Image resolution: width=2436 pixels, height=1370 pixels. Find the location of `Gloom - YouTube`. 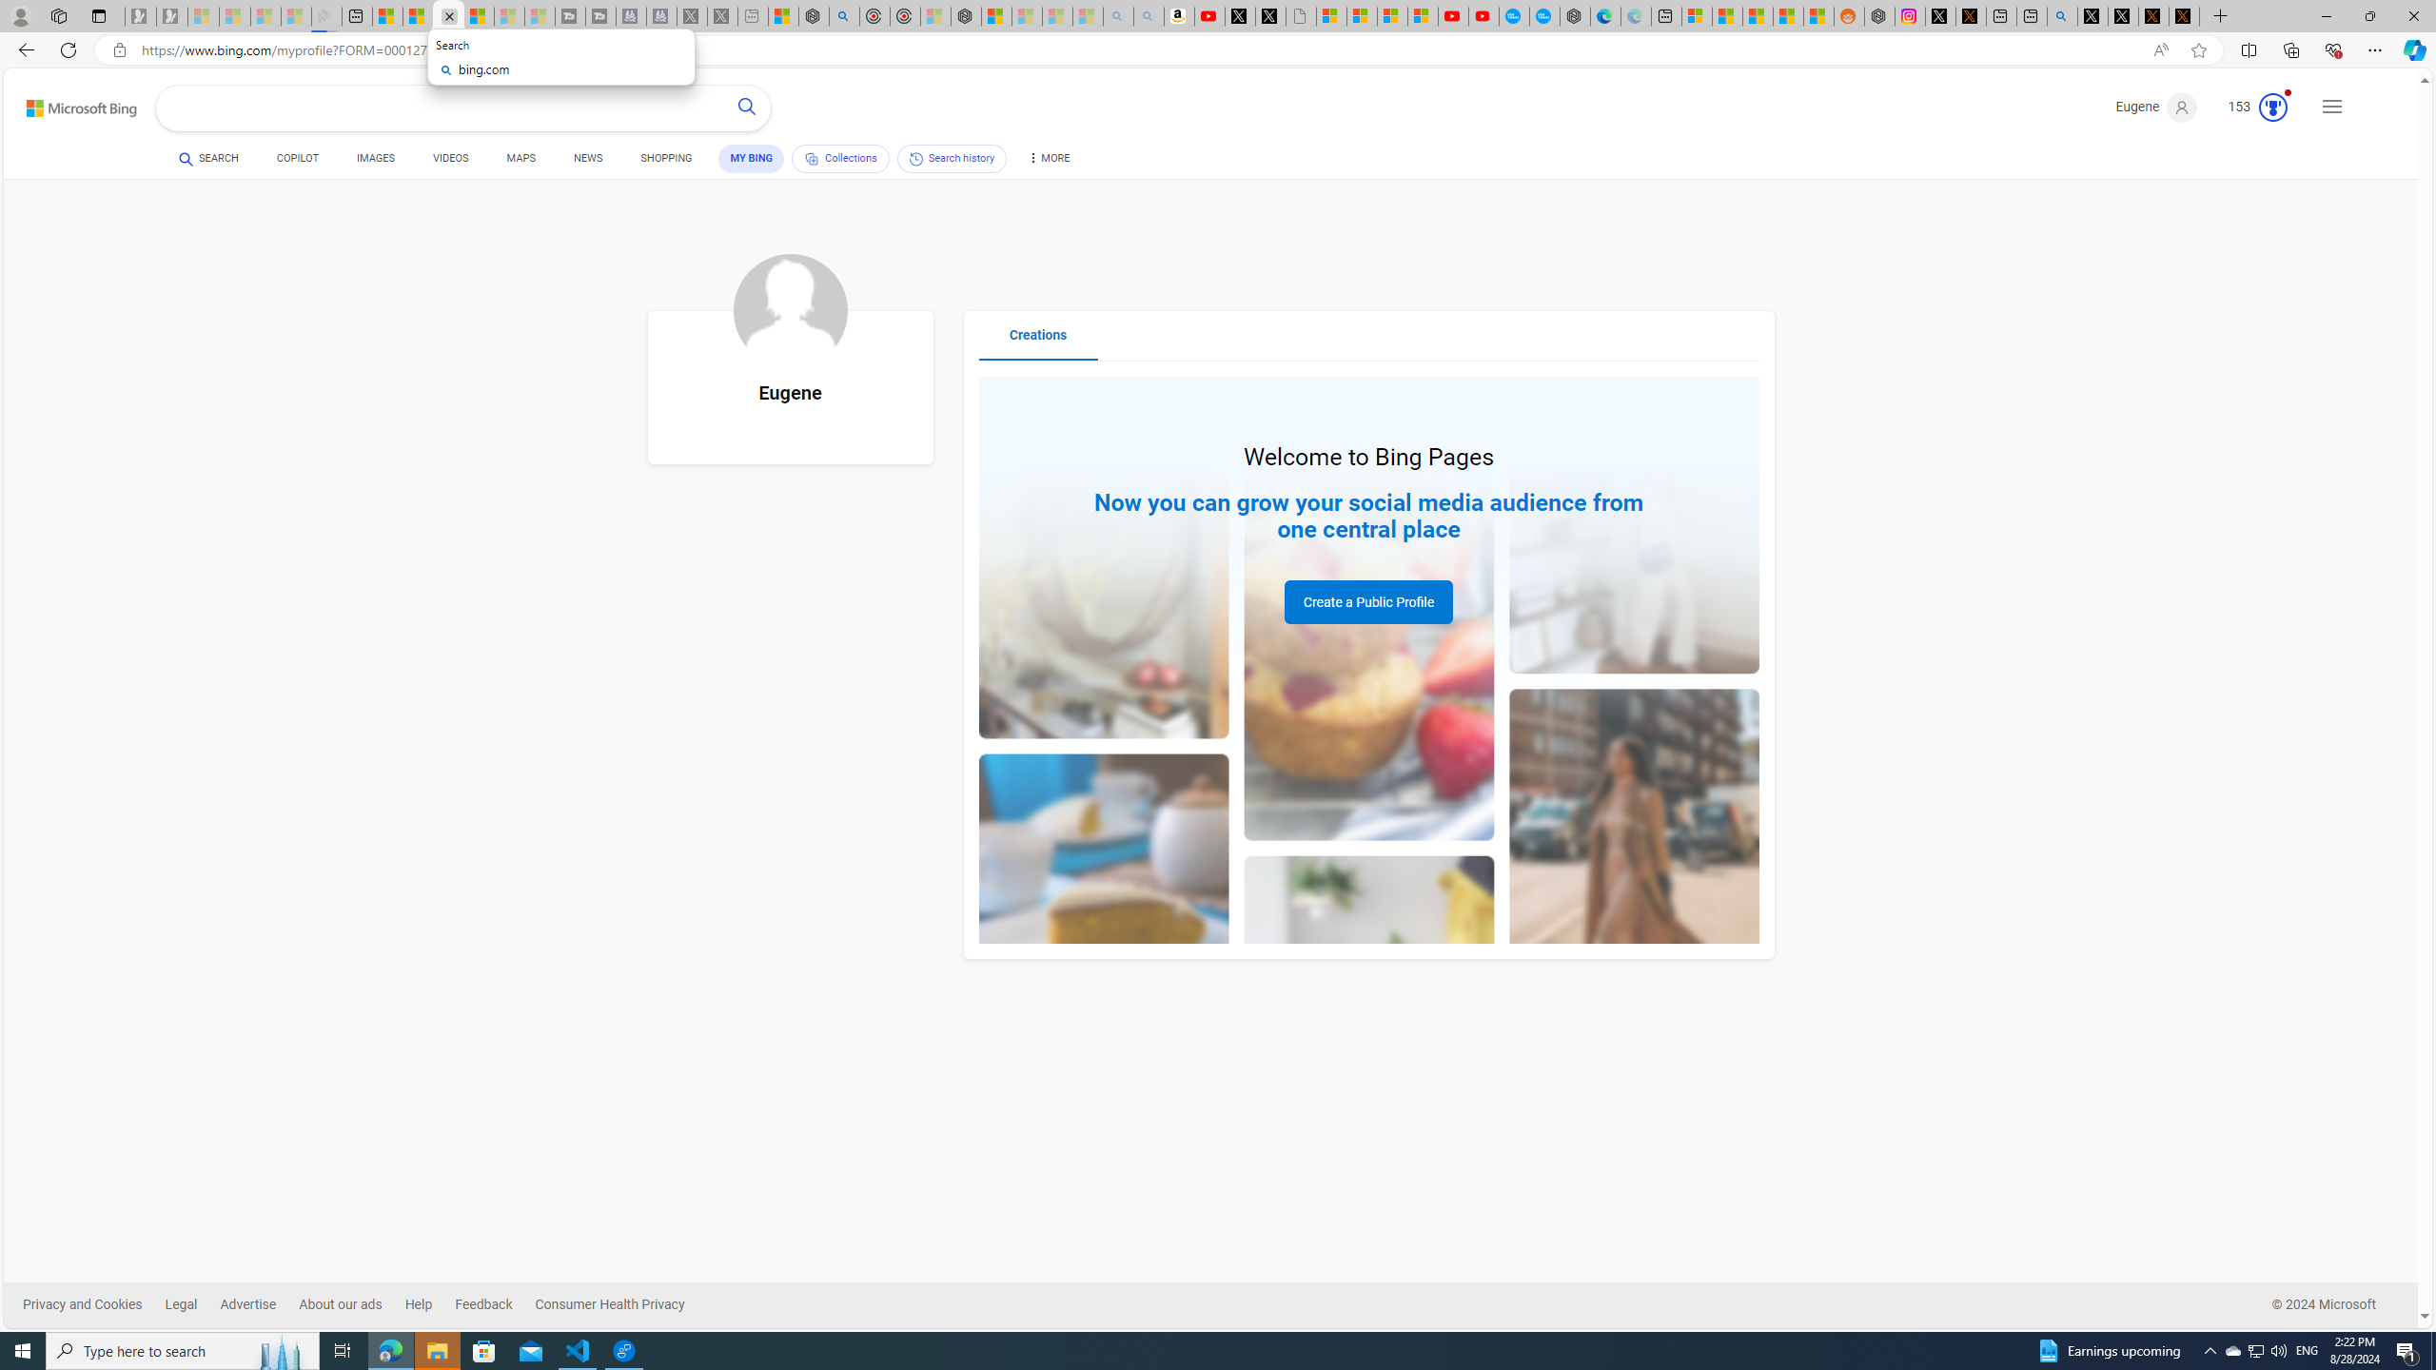

Gloom - YouTube is located at coordinates (1452, 16).